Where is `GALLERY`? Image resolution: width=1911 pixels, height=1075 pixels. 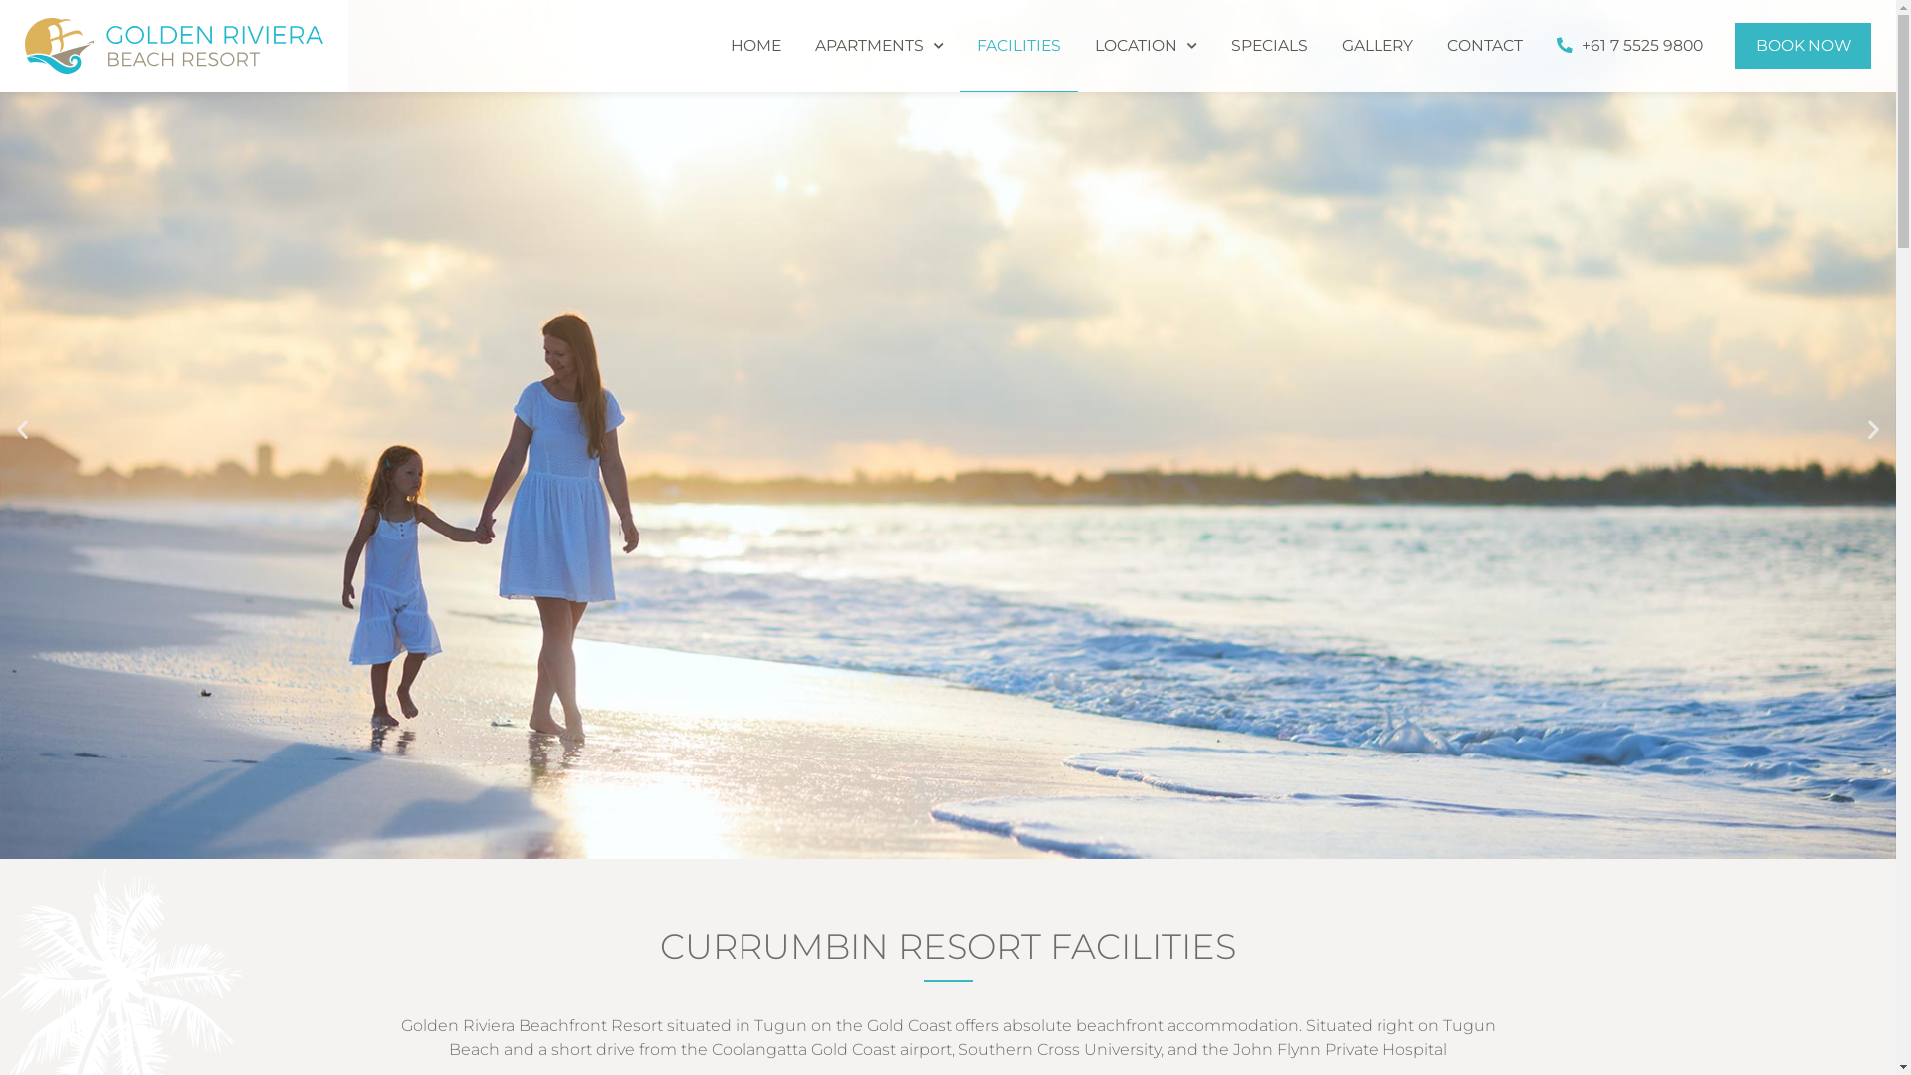 GALLERY is located at coordinates (1378, 46).